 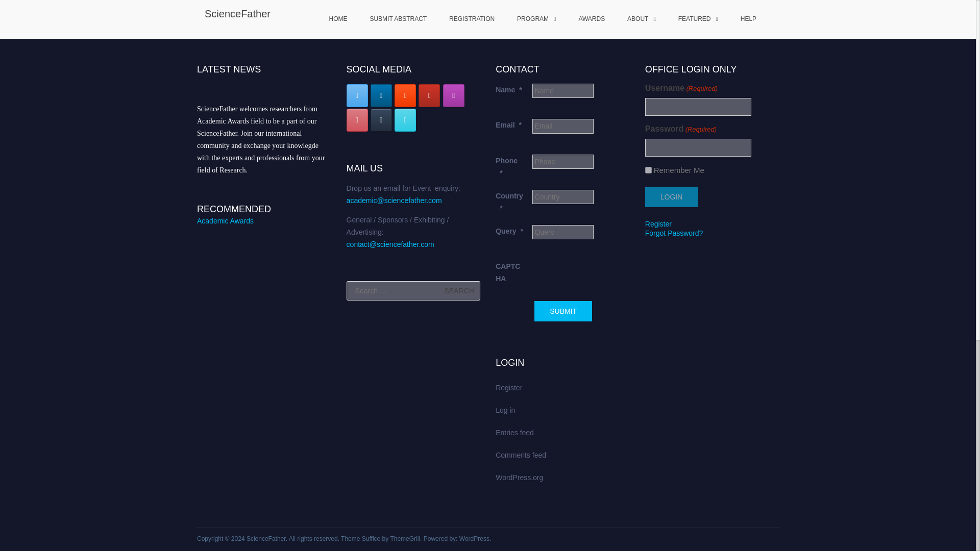 I want to click on ScienceFather on X Twitter, so click(x=357, y=95).